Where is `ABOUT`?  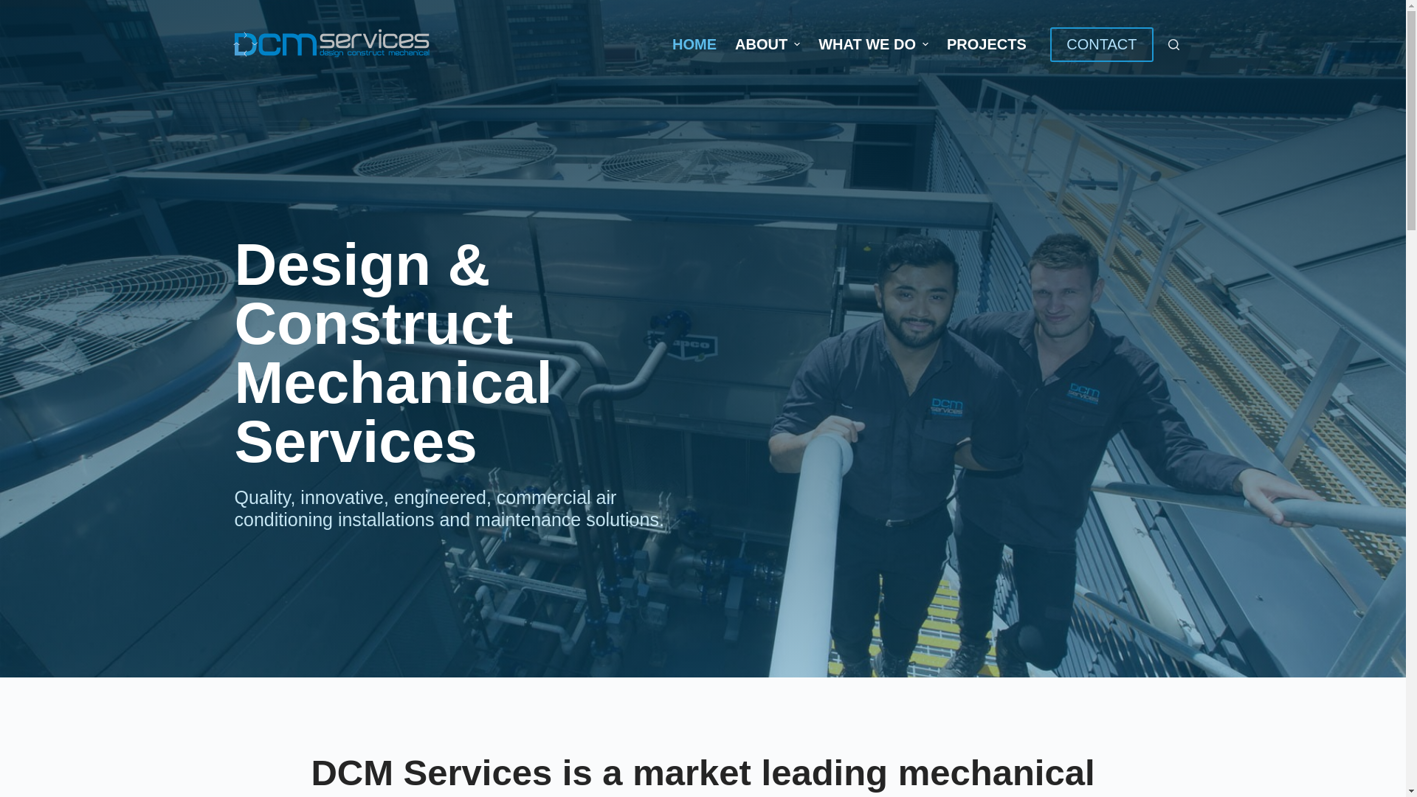
ABOUT is located at coordinates (768, 44).